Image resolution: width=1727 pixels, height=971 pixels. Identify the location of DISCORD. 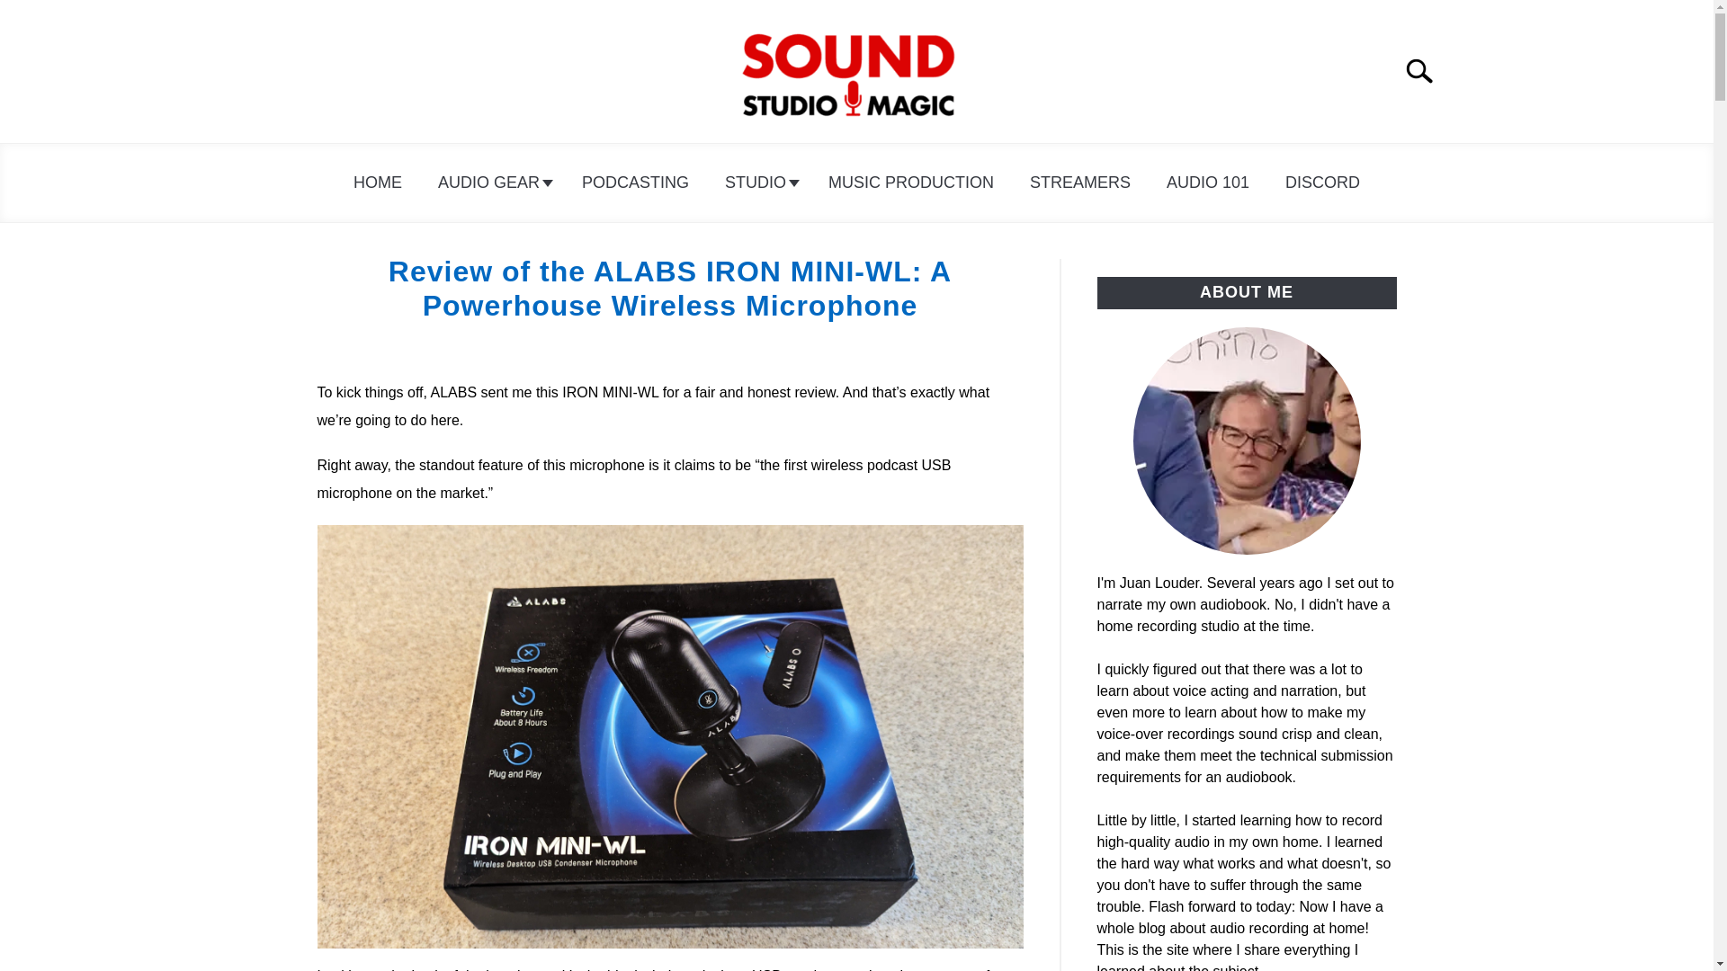
(1322, 183).